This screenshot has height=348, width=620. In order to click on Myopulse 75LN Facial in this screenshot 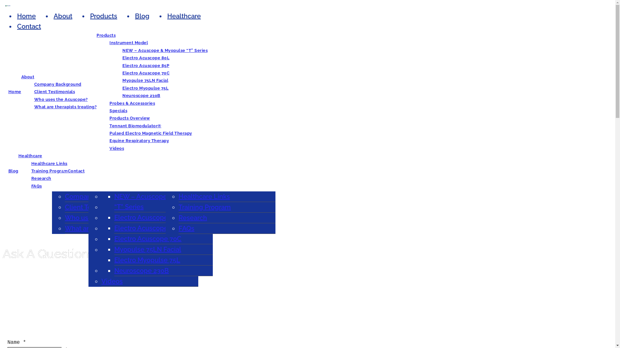, I will do `click(148, 249)`.